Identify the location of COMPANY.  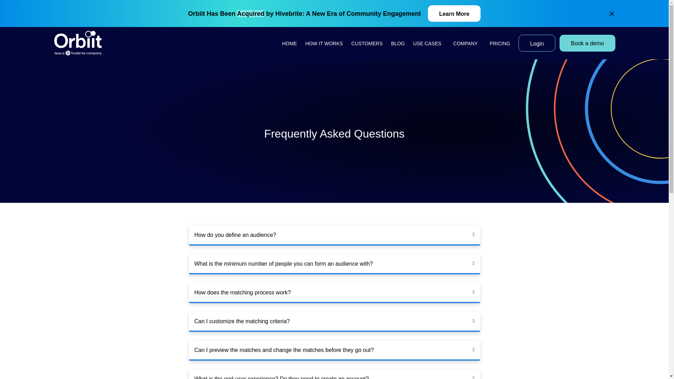
(467, 43).